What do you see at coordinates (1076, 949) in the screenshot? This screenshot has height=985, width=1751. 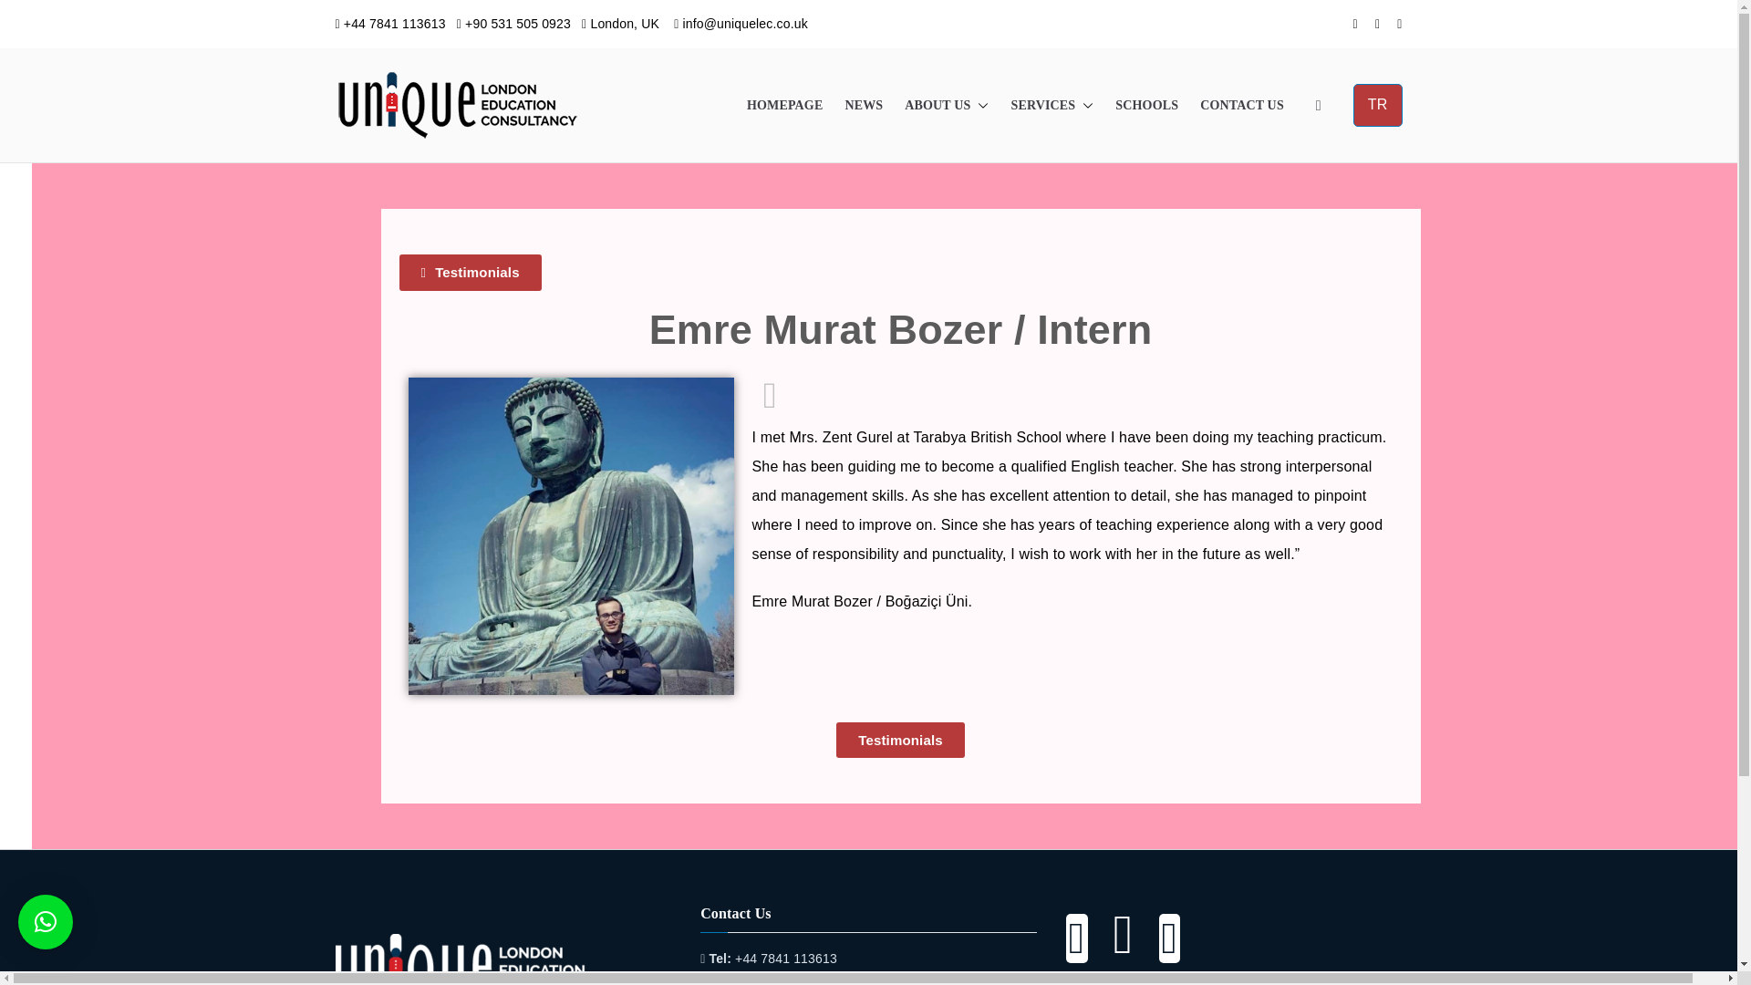 I see `Facebook` at bounding box center [1076, 949].